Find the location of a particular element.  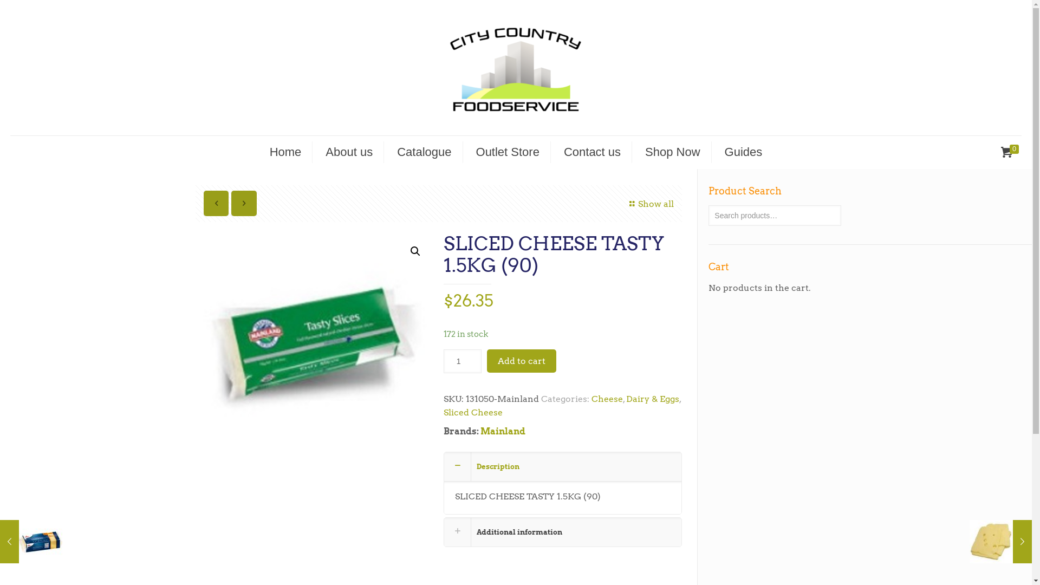

About us is located at coordinates (349, 152).